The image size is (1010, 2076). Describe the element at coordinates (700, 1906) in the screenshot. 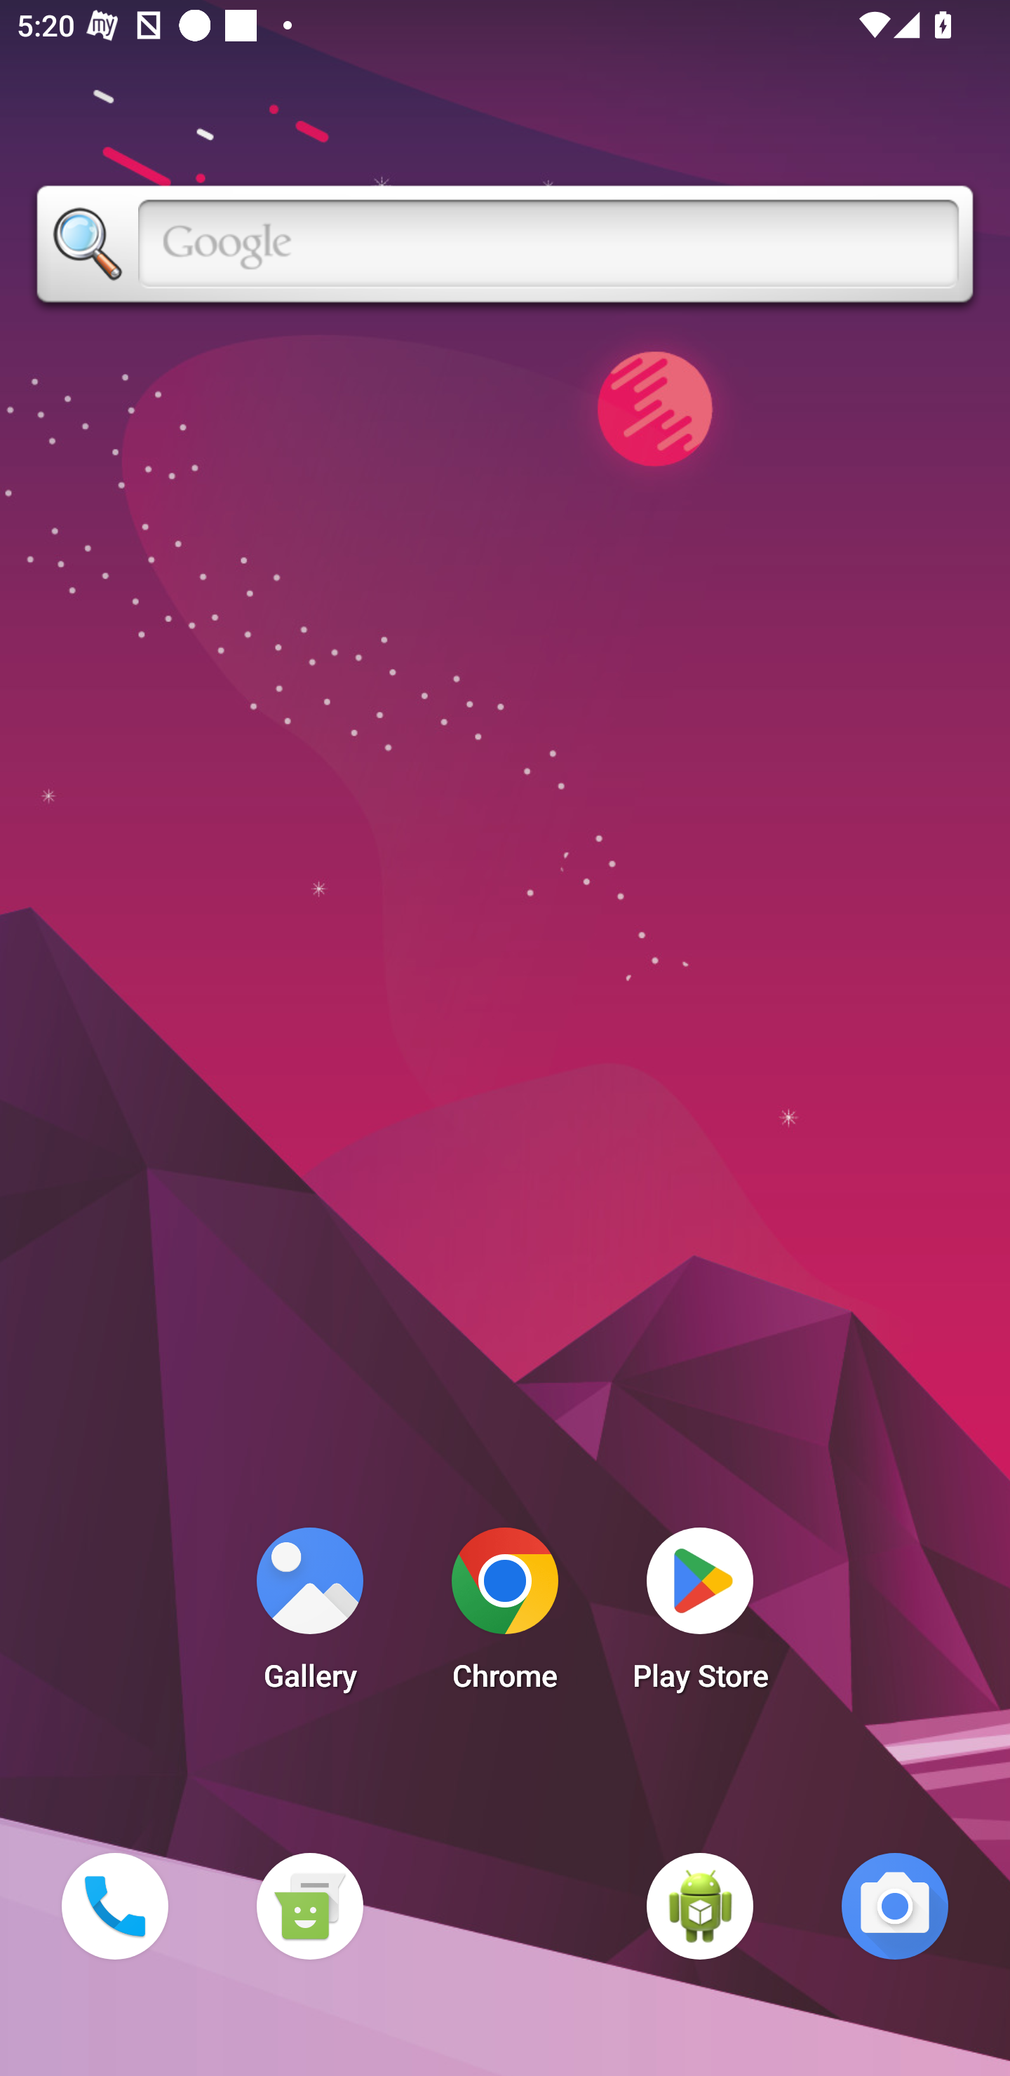

I see `WebView Browser Tester` at that location.